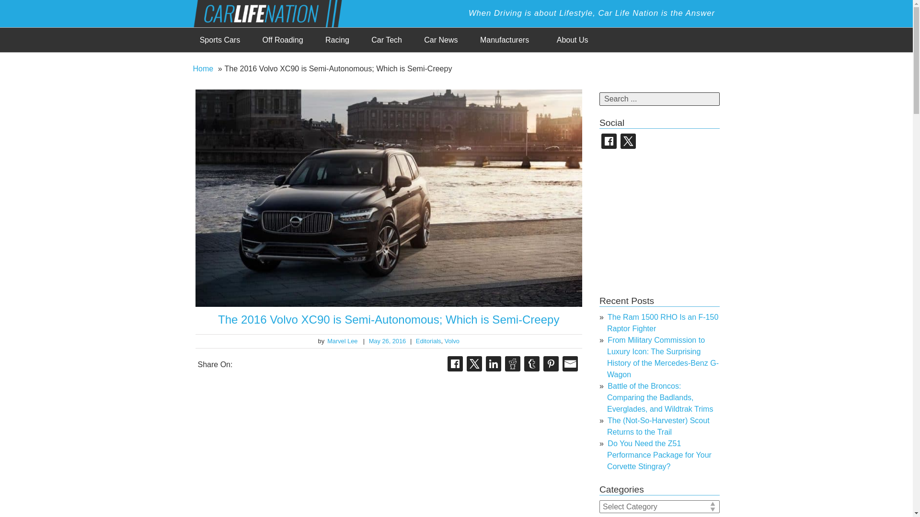  I want to click on Car Life Nation Twitter, so click(628, 141).